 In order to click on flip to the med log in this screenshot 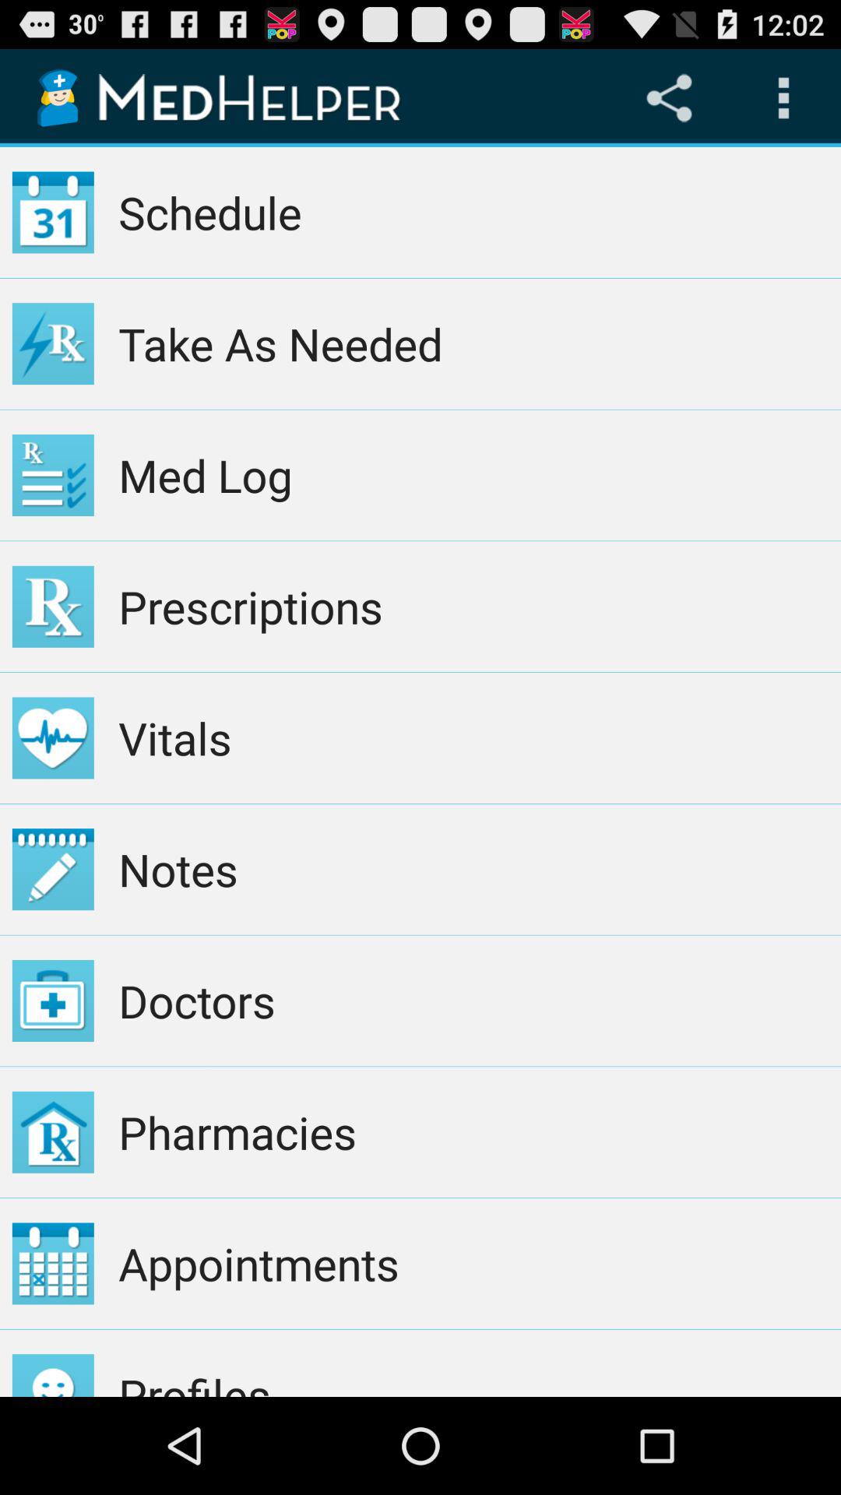, I will do `click(473, 475)`.